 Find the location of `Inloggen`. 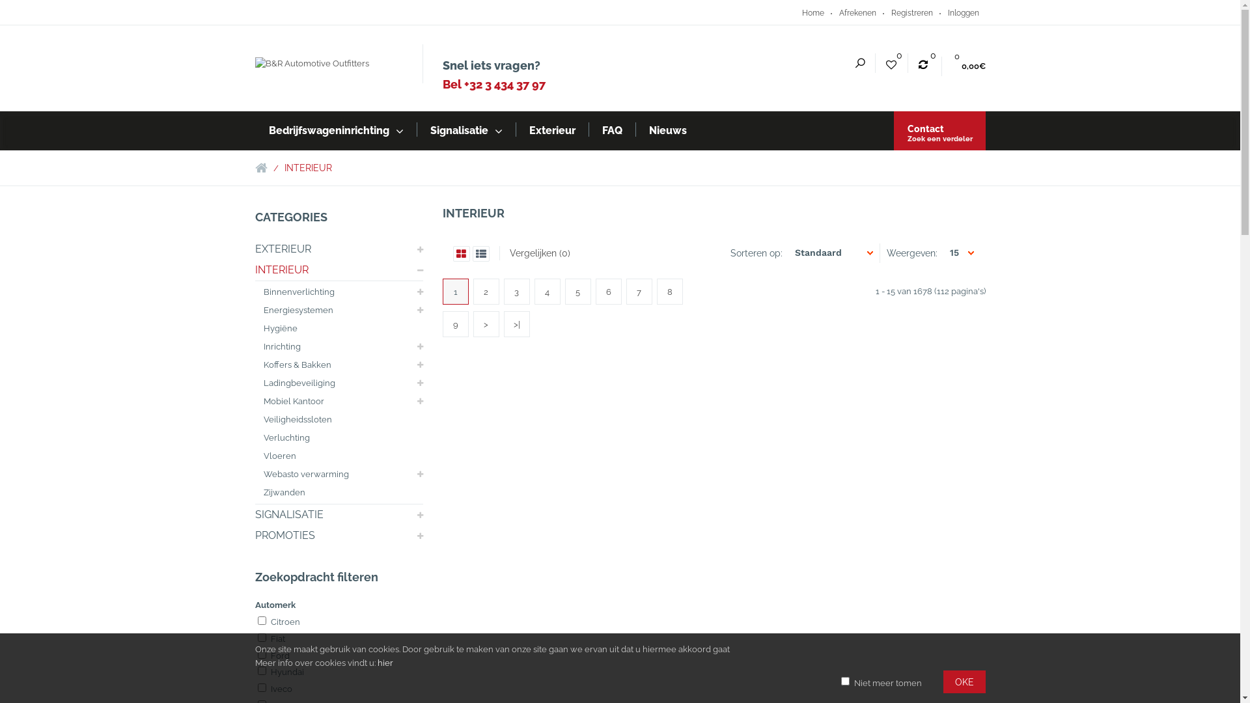

Inloggen is located at coordinates (964, 13).